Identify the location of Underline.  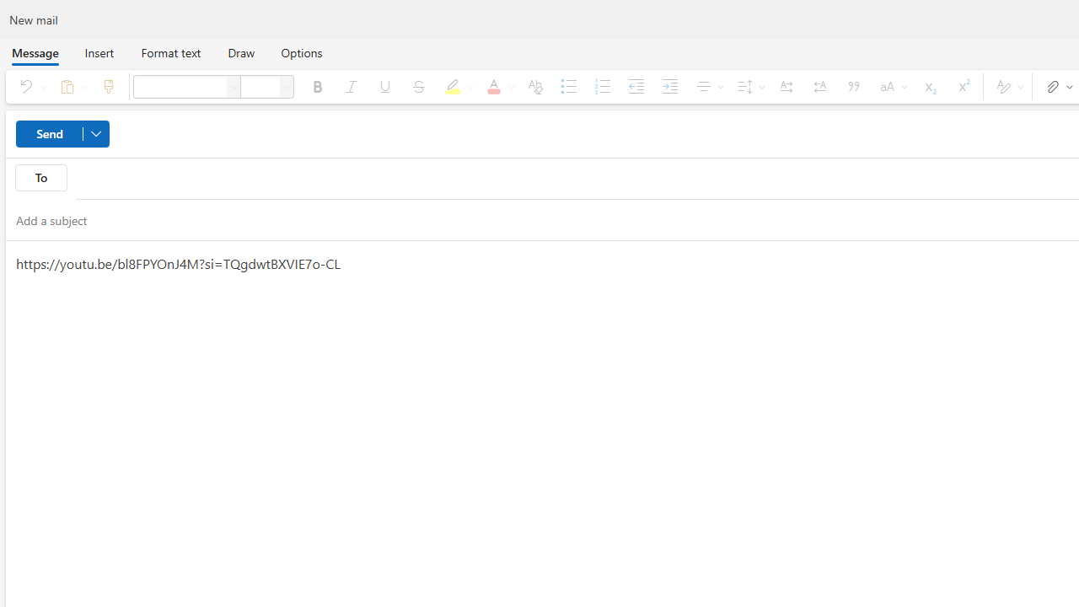
(384, 86).